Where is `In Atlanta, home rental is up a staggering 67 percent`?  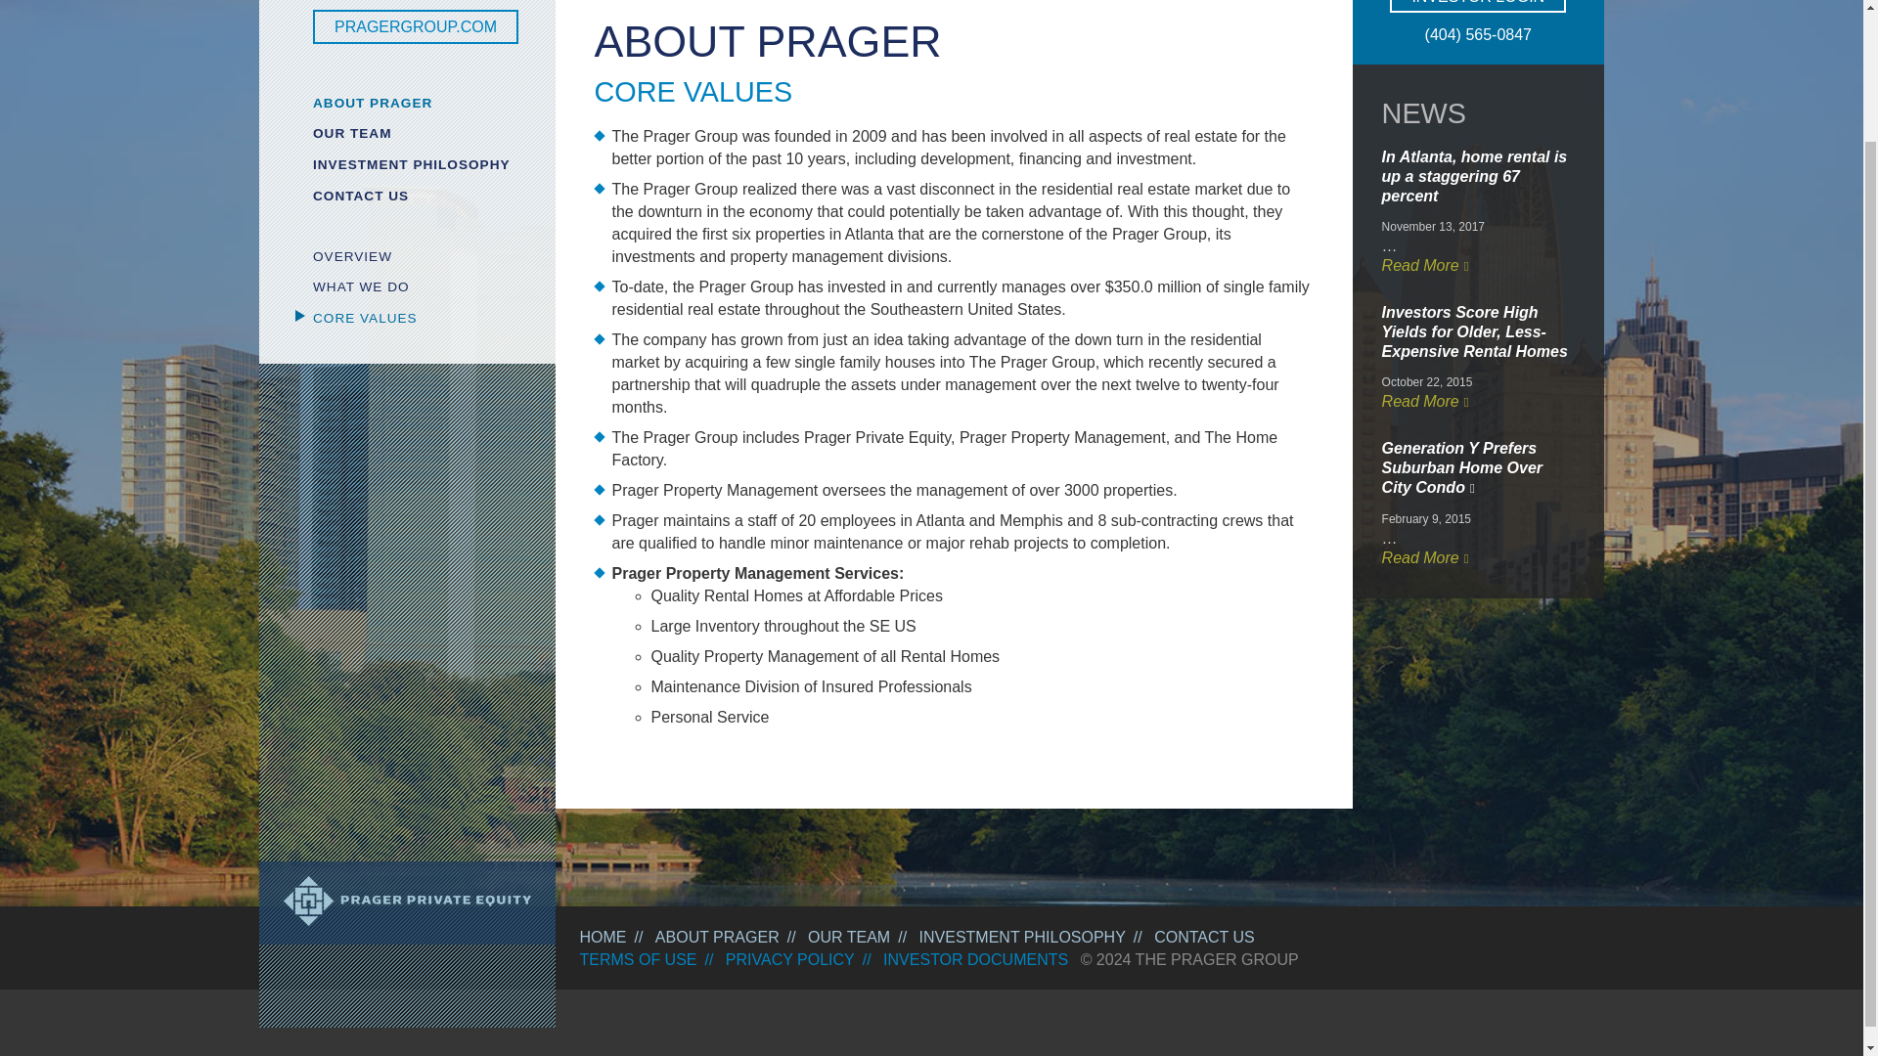
In Atlanta, home rental is up a staggering 67 percent is located at coordinates (1475, 176).